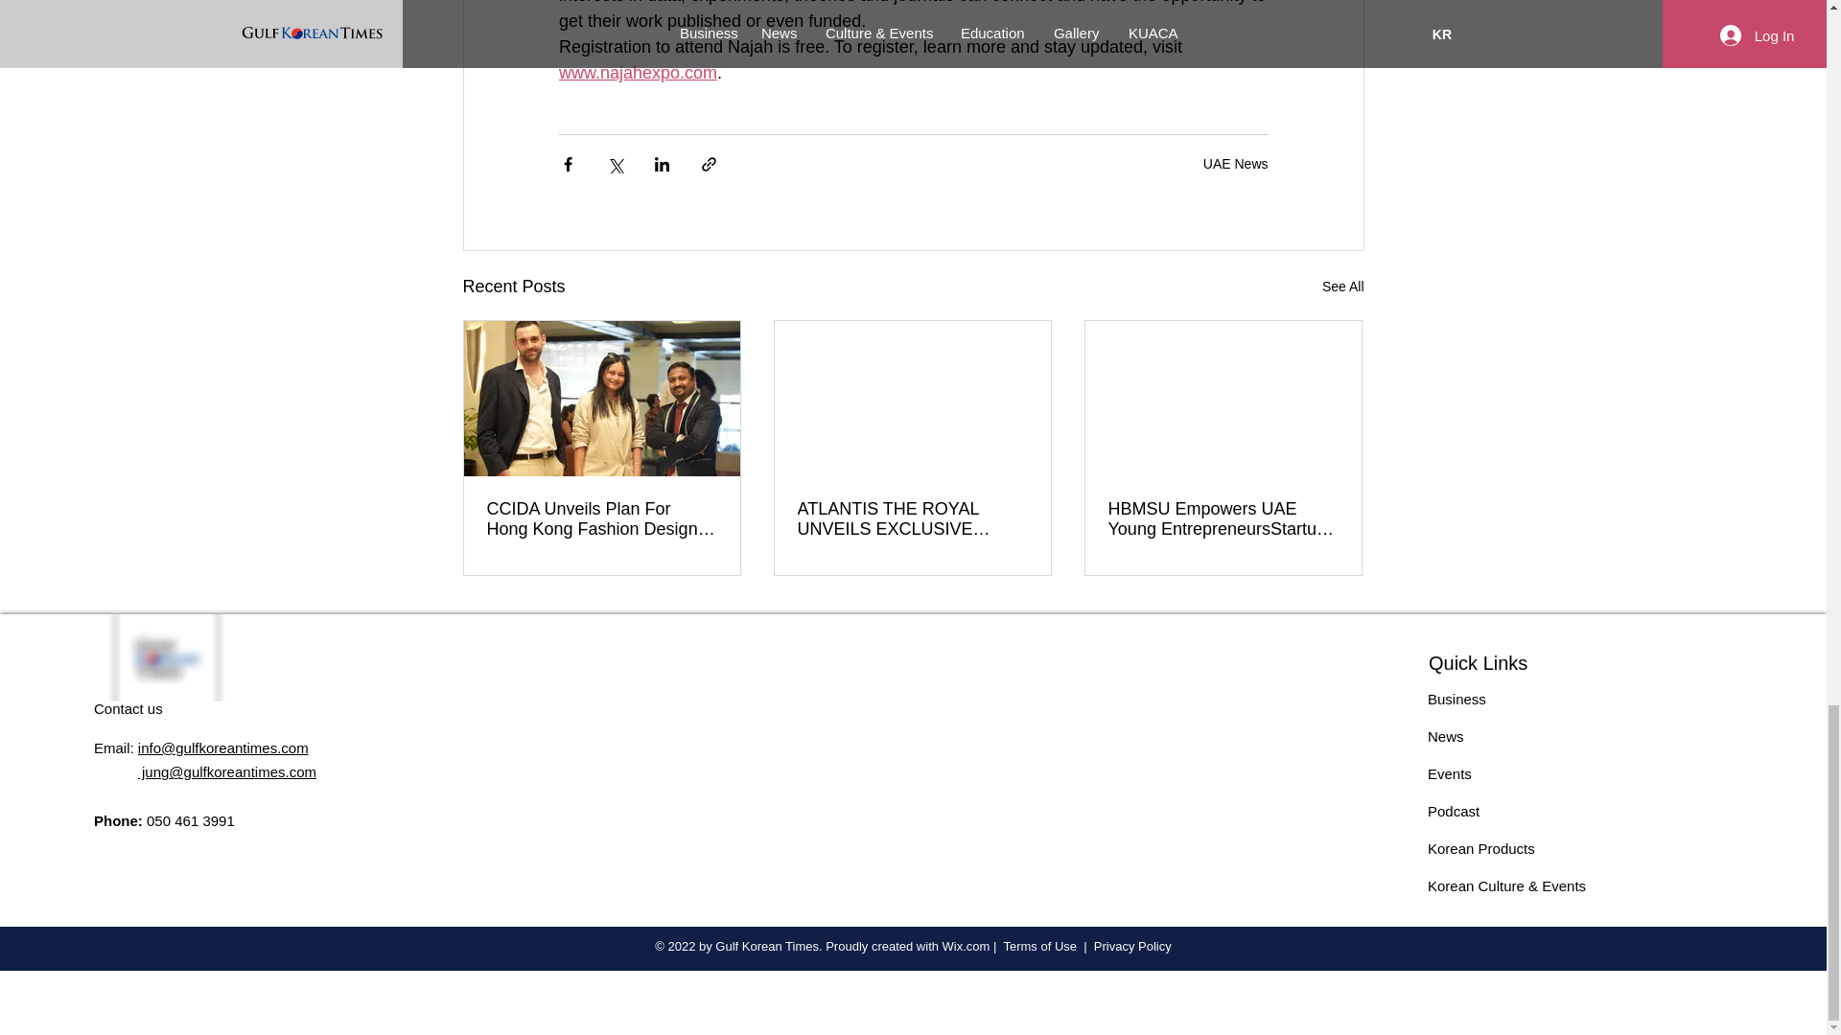 This screenshot has width=1841, height=1035. Describe the element at coordinates (1235, 164) in the screenshot. I see `UAE News` at that location.